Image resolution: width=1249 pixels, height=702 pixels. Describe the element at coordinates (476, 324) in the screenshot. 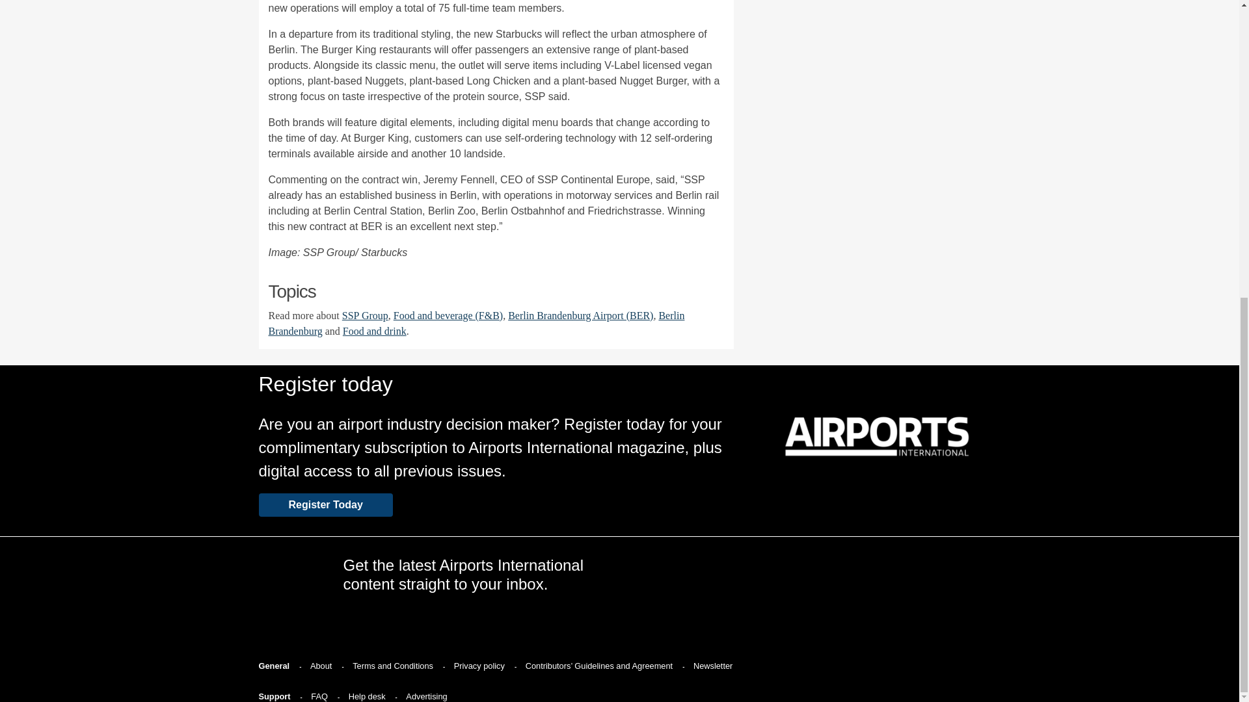

I see `Berlin Brandenburg` at that location.